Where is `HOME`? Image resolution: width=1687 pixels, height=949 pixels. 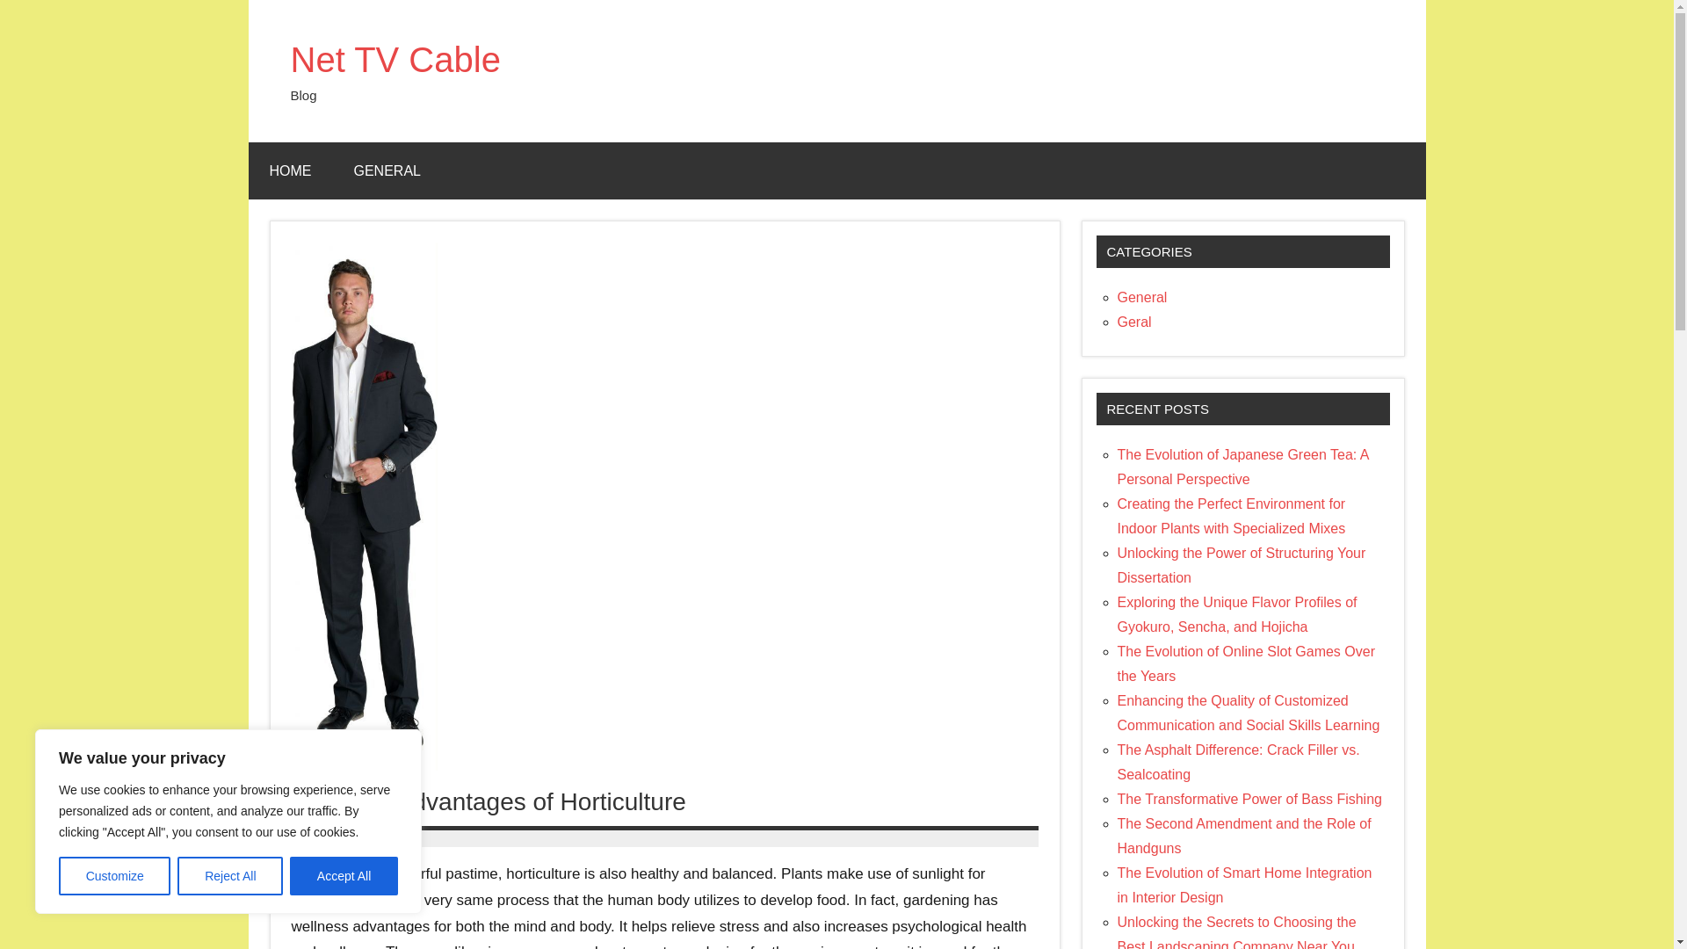 HOME is located at coordinates (290, 170).